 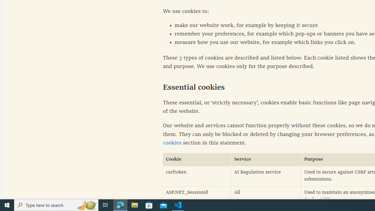 I want to click on AI Regulation service, so click(x=266, y=176).